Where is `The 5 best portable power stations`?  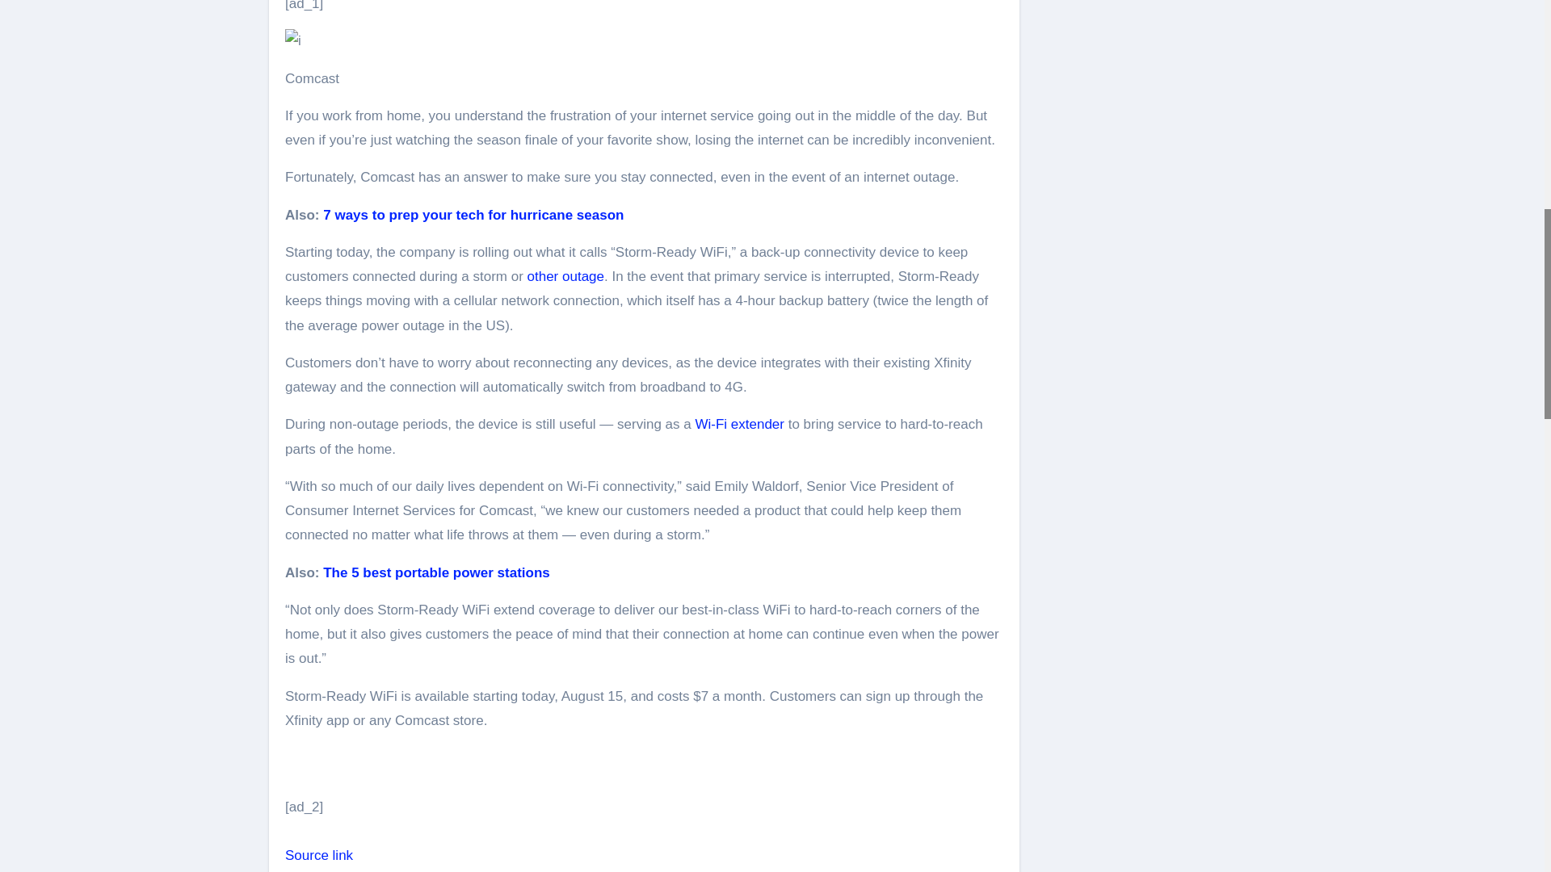
The 5 best portable power stations is located at coordinates (436, 572).